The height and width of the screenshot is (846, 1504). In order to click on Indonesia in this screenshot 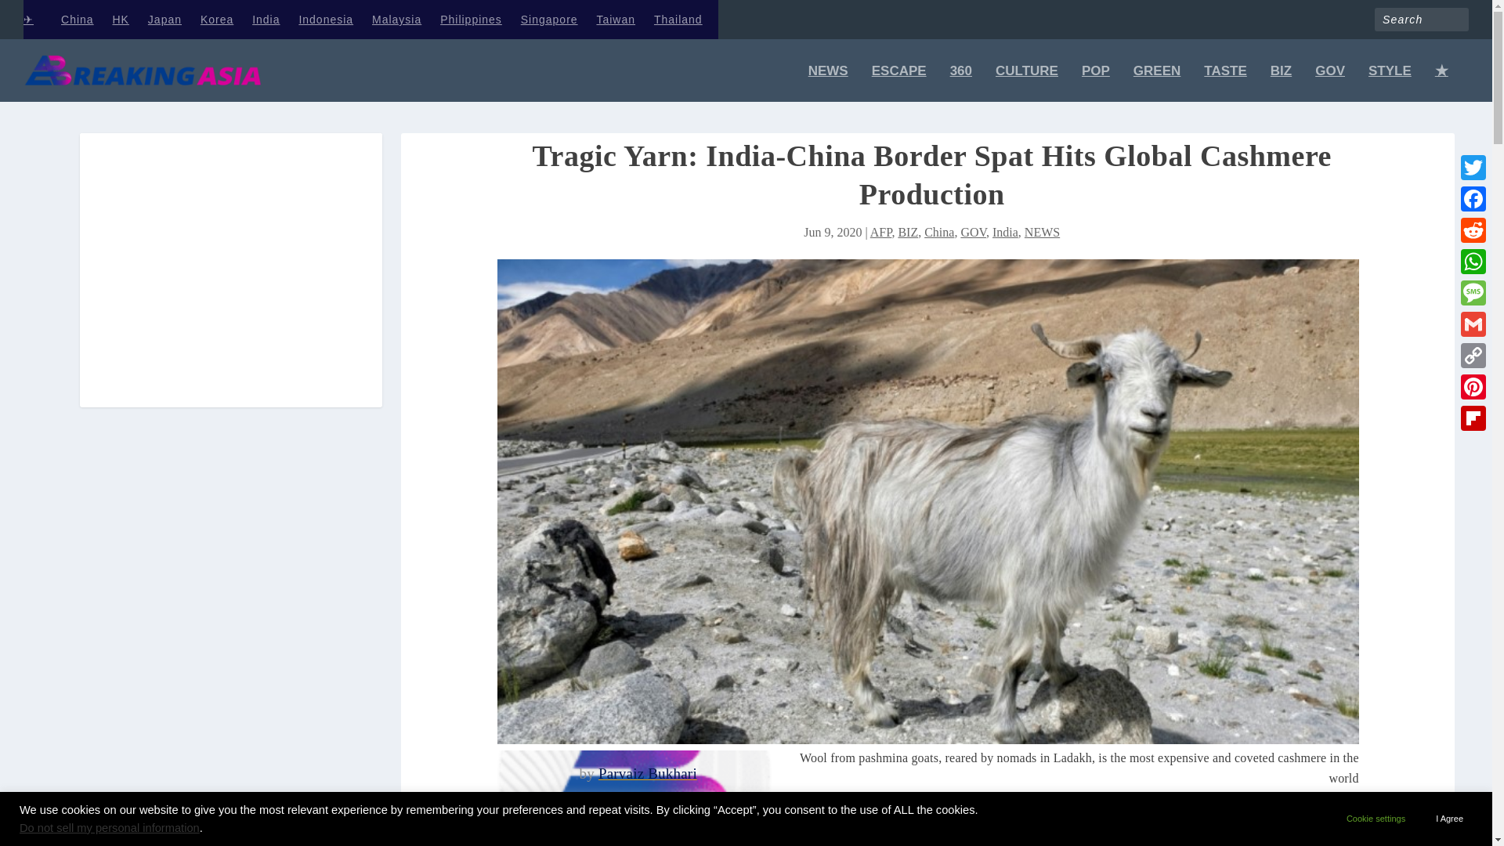, I will do `click(326, 19)`.